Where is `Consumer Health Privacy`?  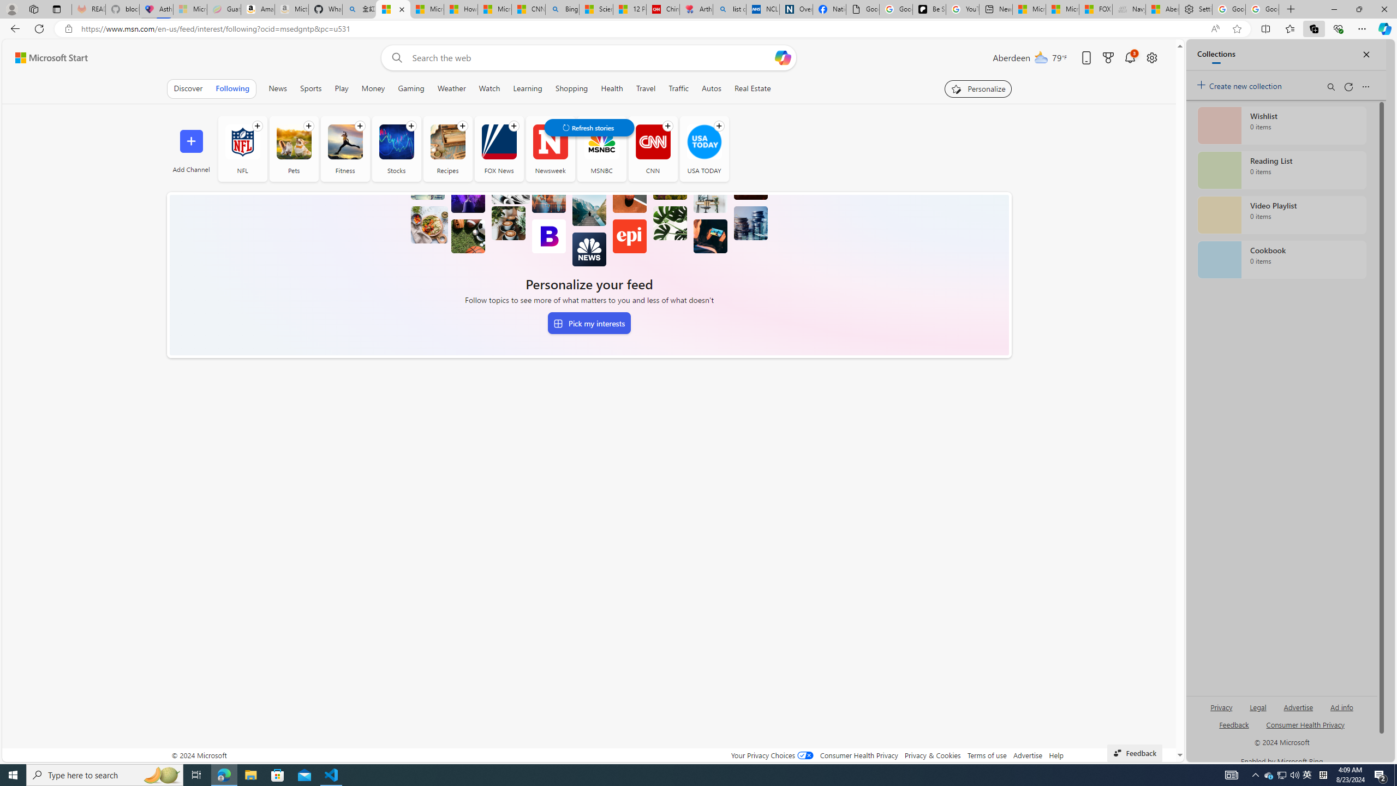 Consumer Health Privacy is located at coordinates (859, 755).